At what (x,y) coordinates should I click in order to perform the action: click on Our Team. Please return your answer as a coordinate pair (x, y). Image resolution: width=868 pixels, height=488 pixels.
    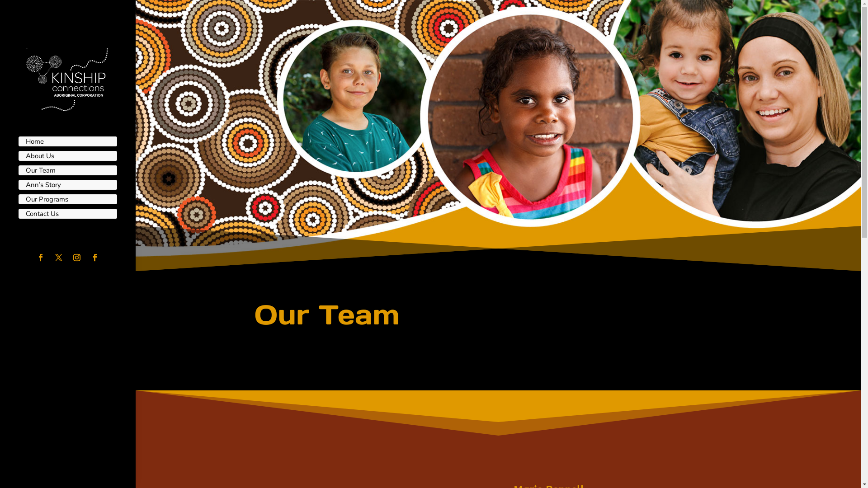
    Looking at the image, I should click on (68, 170).